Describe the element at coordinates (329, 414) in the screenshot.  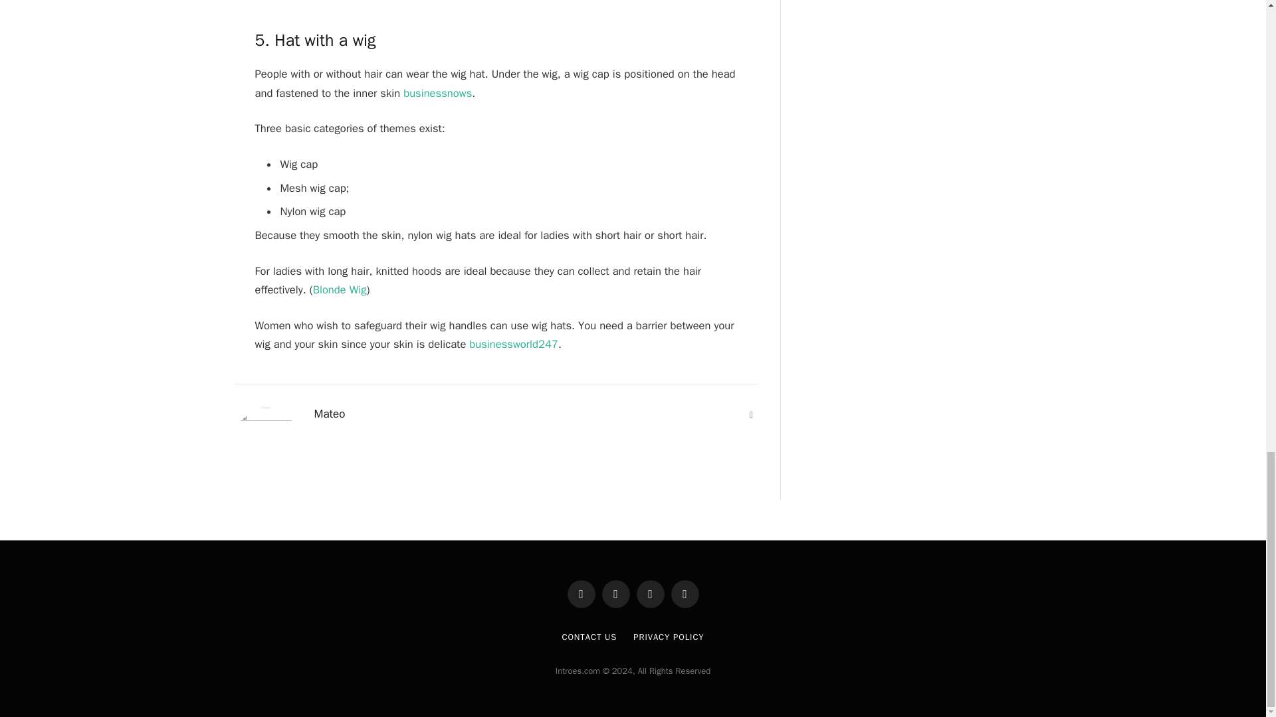
I see `Posts by Mateo` at that location.